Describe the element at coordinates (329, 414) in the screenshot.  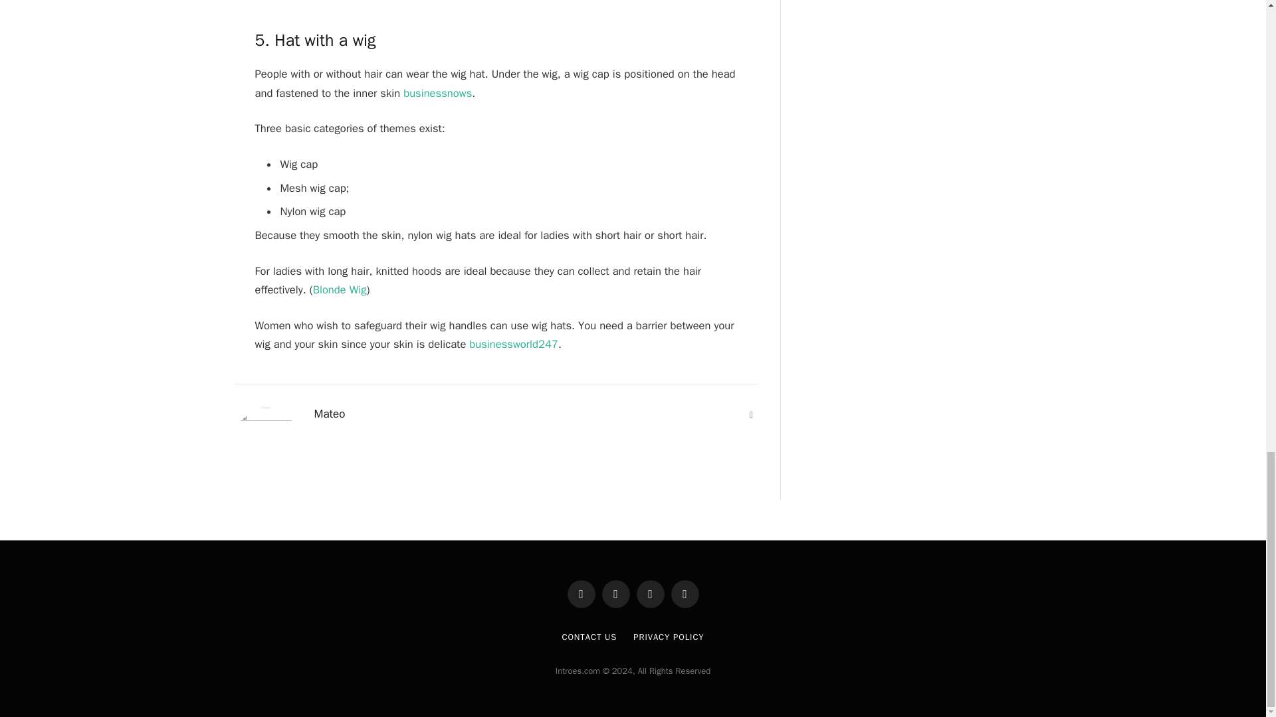
I see `Posts by Mateo` at that location.